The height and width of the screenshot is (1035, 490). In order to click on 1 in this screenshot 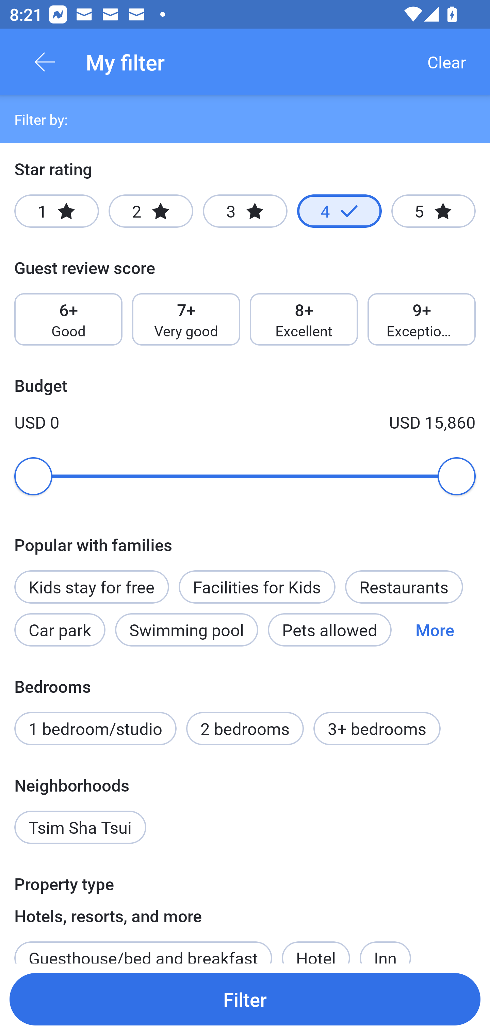, I will do `click(56, 211)`.